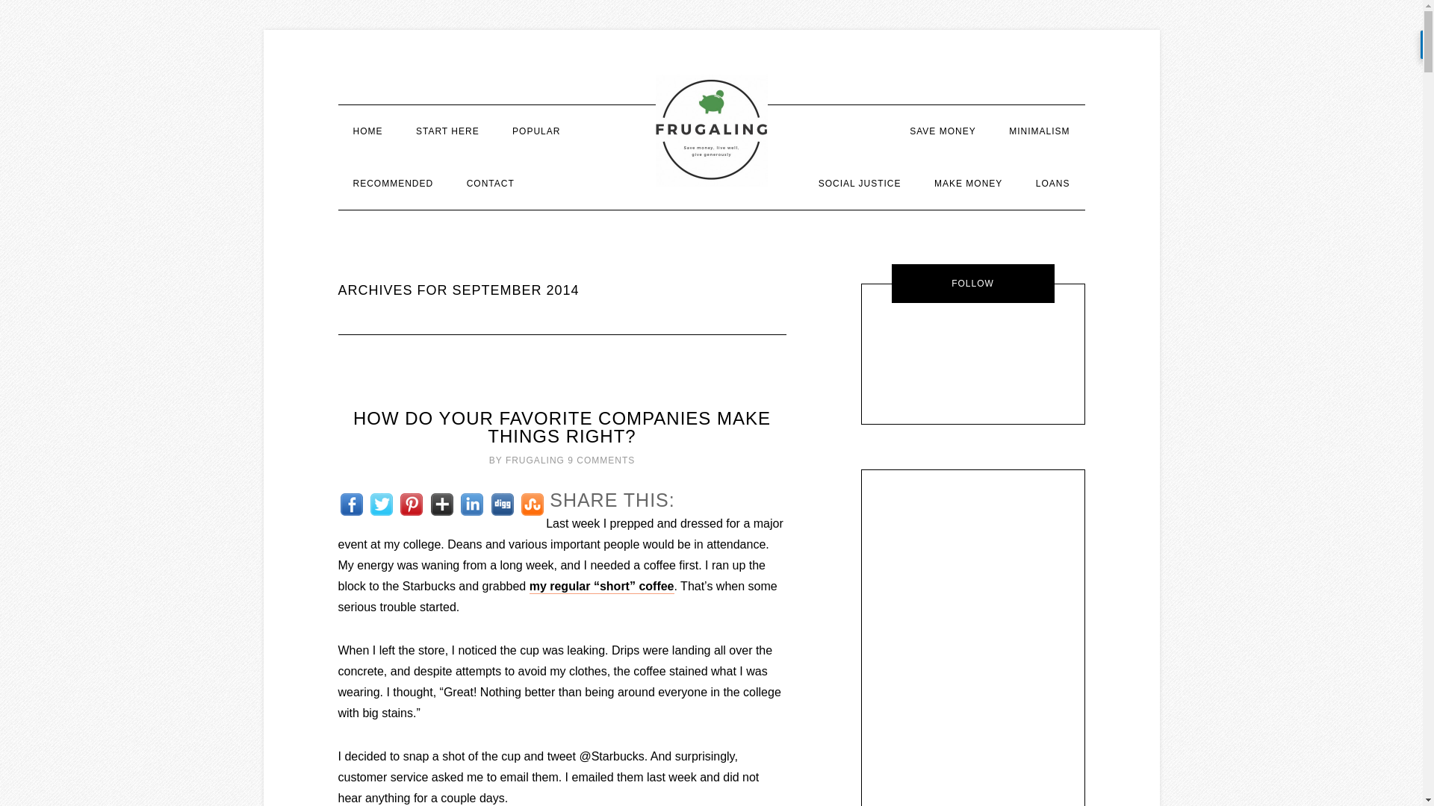 The image size is (1434, 806). What do you see at coordinates (1029, 340) in the screenshot?
I see `RSS` at bounding box center [1029, 340].